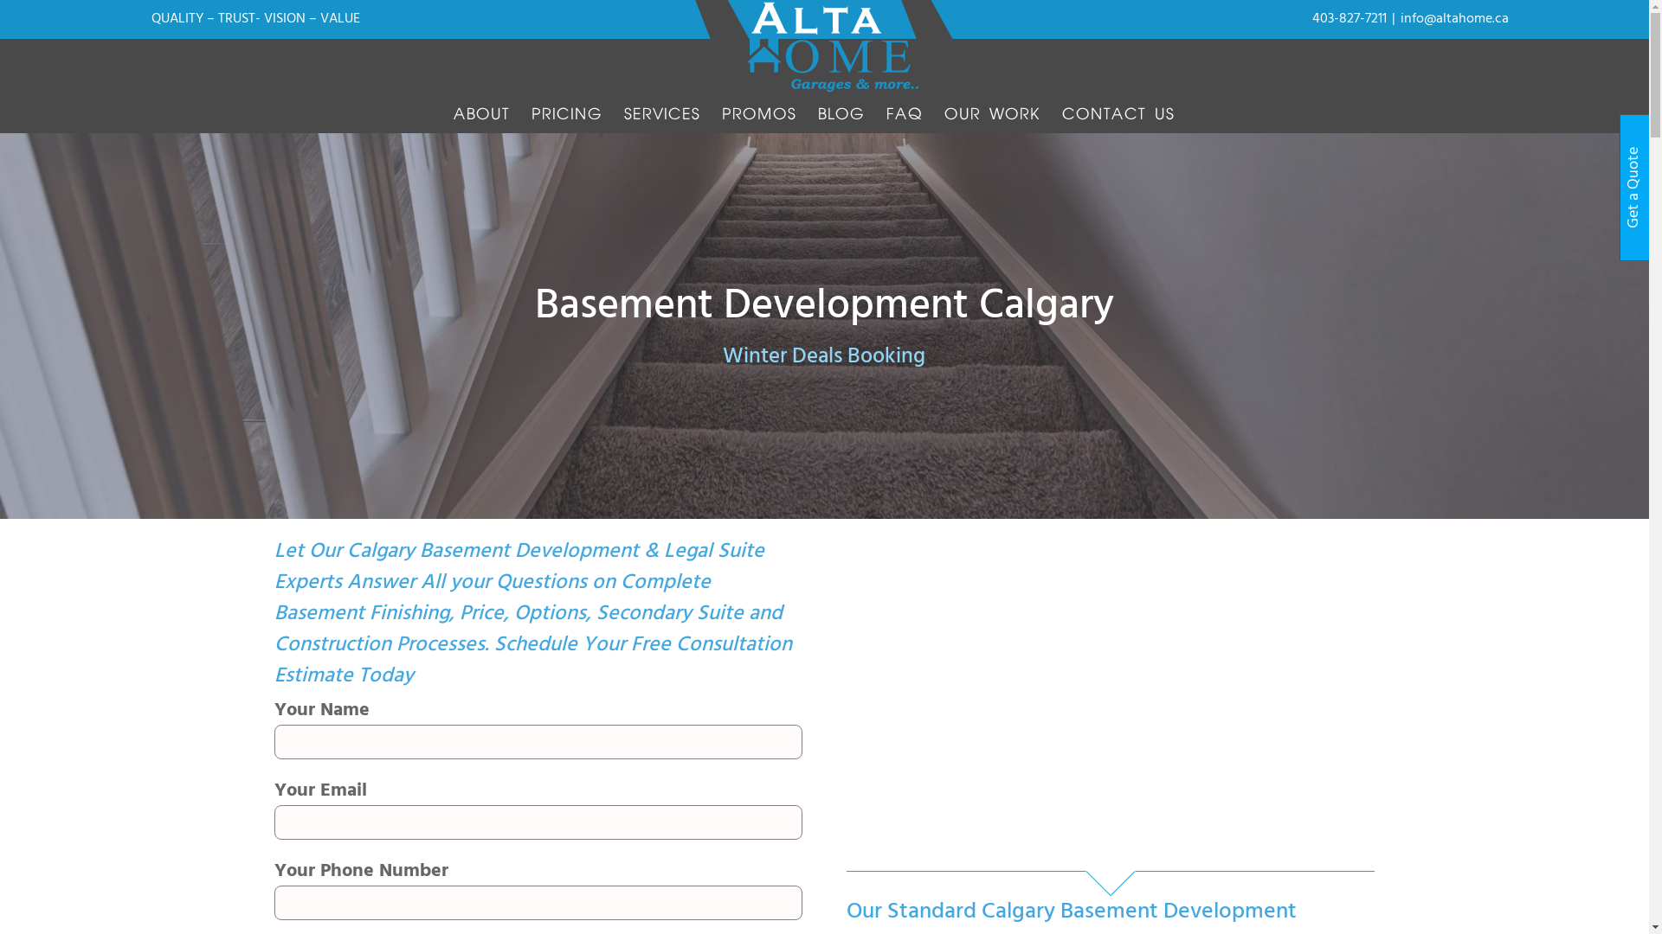 This screenshot has width=1662, height=934. Describe the element at coordinates (1106, 692) in the screenshot. I see `Vimeo video player 1` at that location.